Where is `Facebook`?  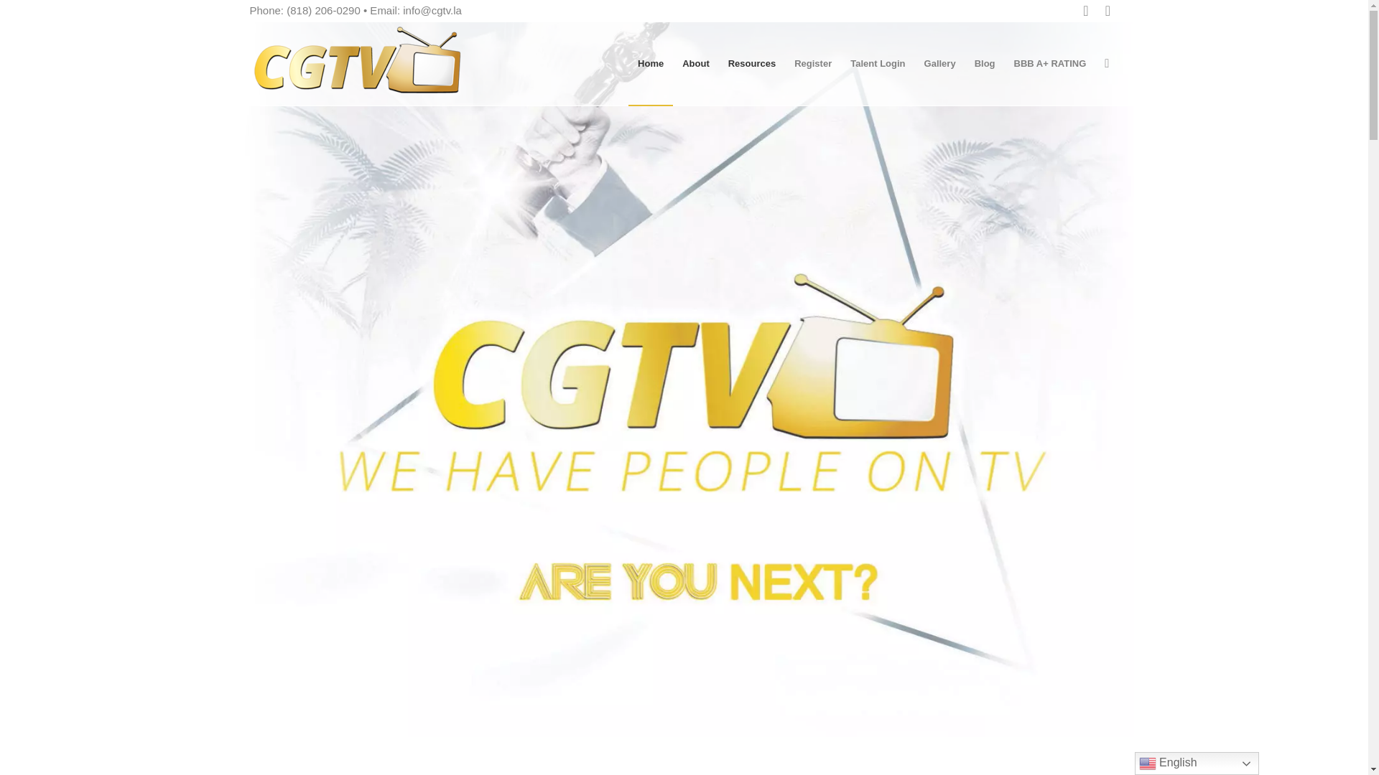 Facebook is located at coordinates (1086, 11).